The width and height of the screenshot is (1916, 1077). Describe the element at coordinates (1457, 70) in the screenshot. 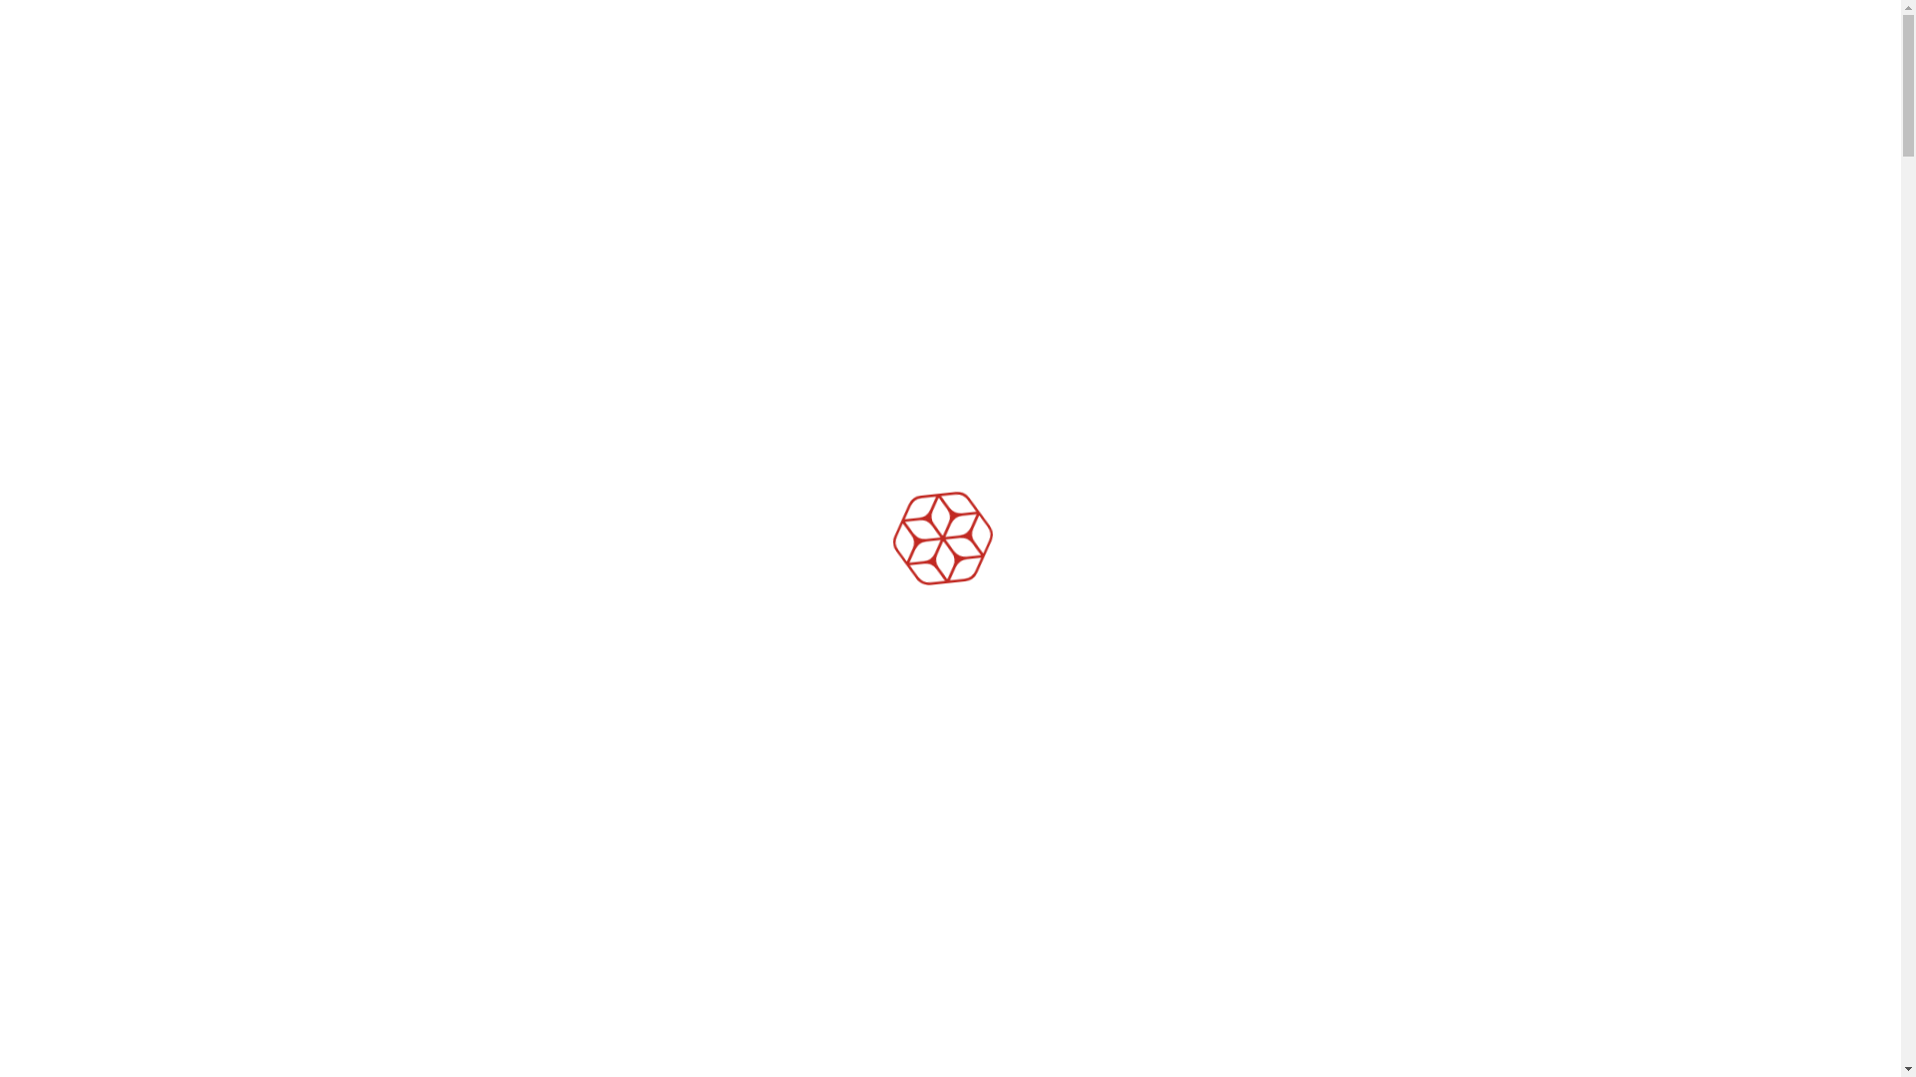

I see `CONTACT` at that location.